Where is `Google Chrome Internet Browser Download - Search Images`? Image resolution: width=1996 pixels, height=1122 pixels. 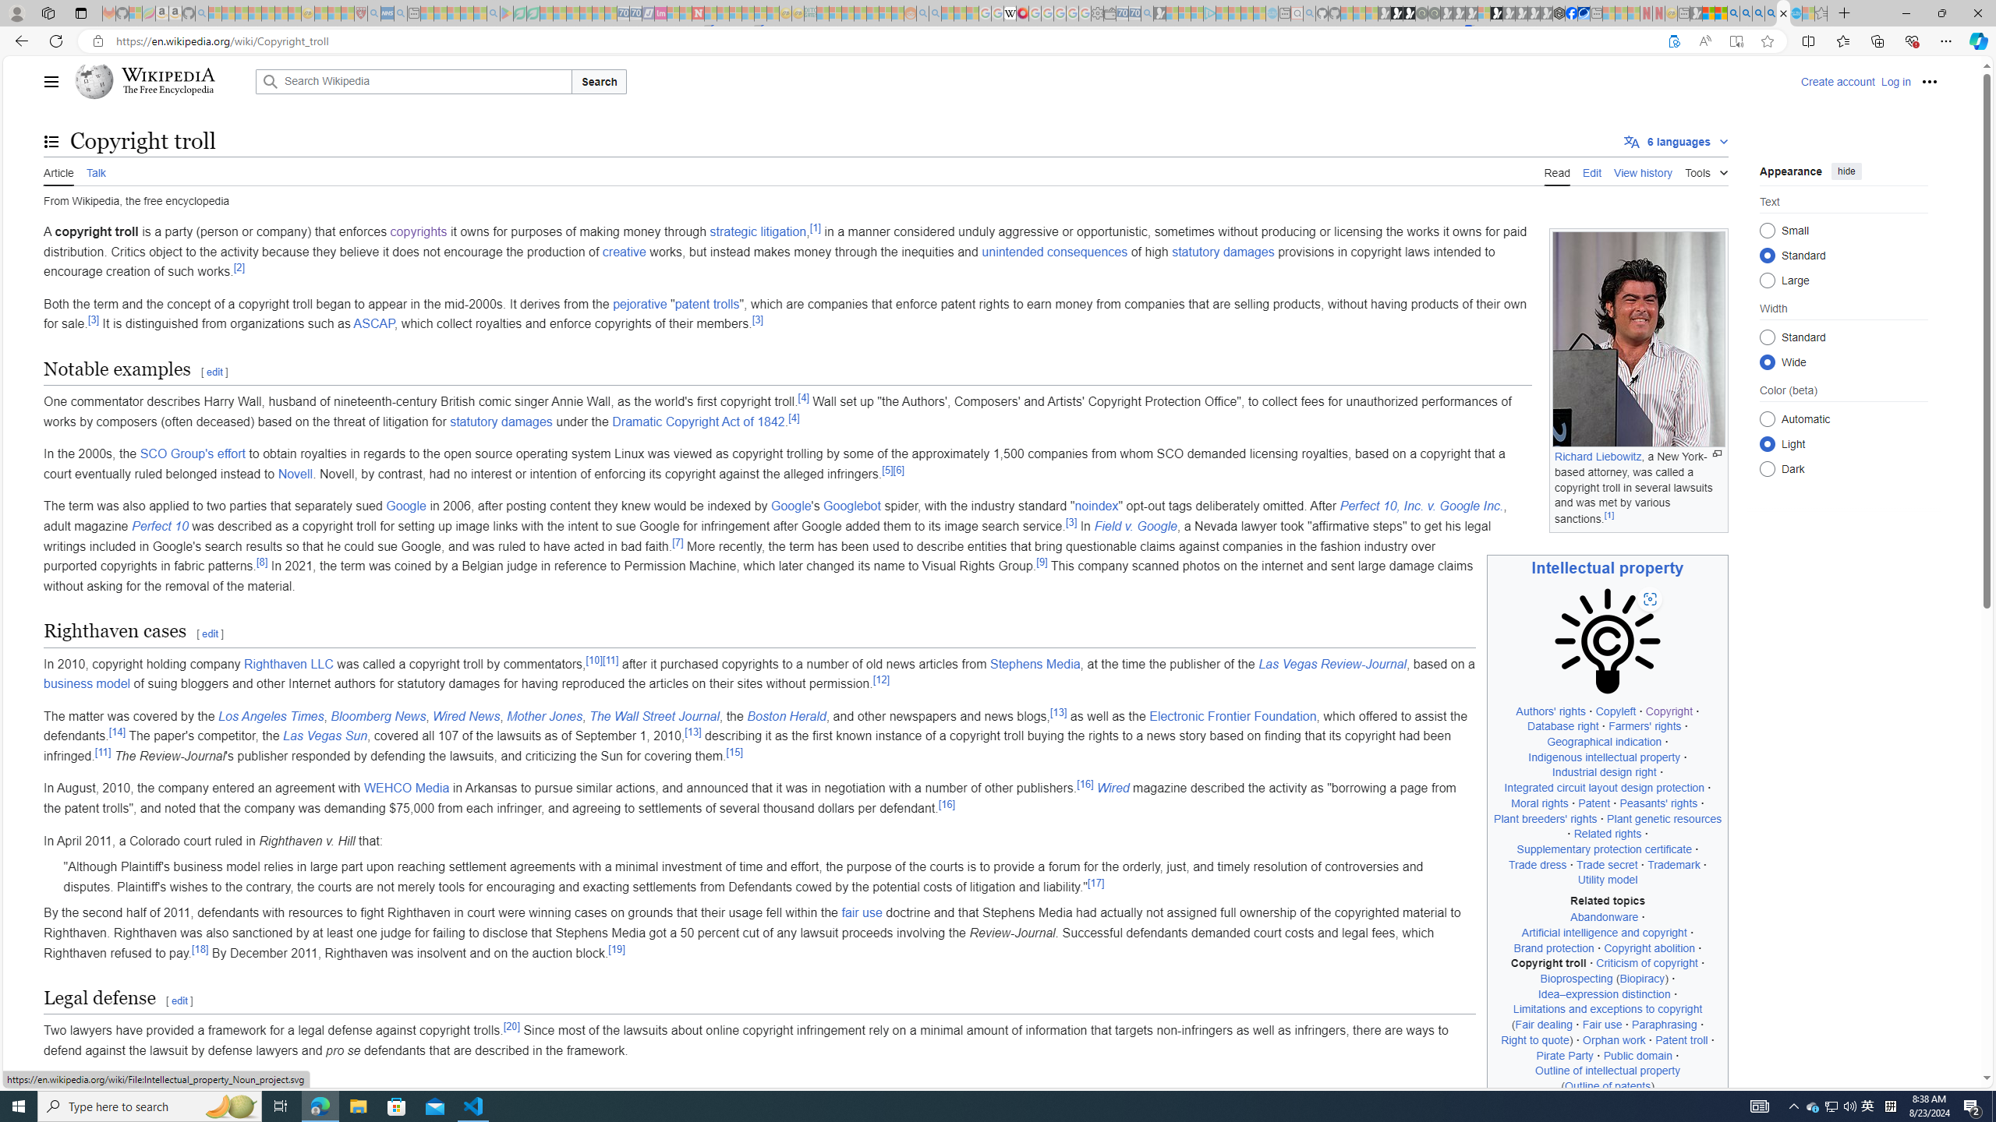
Google Chrome Internet Browser Download - Search Images is located at coordinates (1771, 13).